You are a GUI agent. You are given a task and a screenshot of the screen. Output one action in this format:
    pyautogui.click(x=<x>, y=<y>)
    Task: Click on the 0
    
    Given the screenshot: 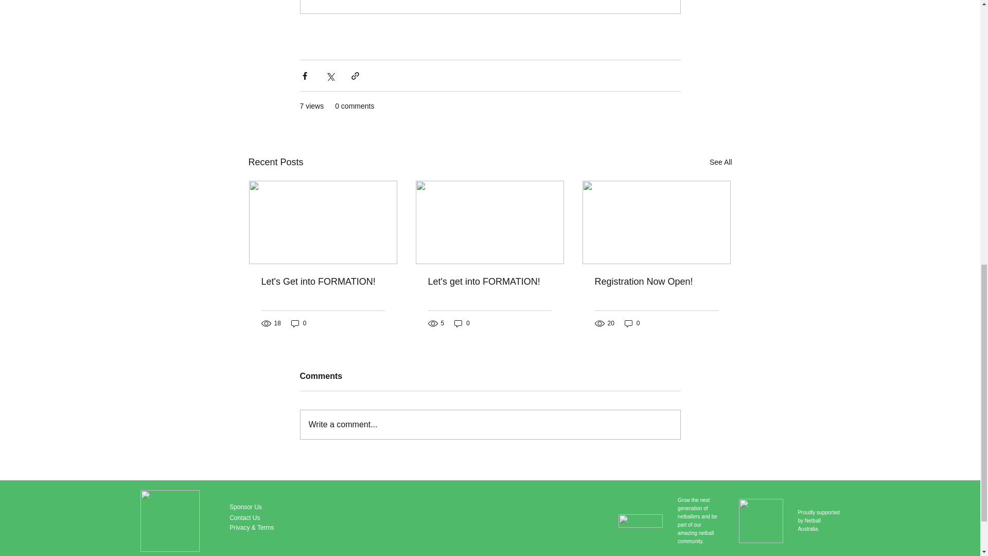 What is the action you would take?
    pyautogui.click(x=632, y=323)
    